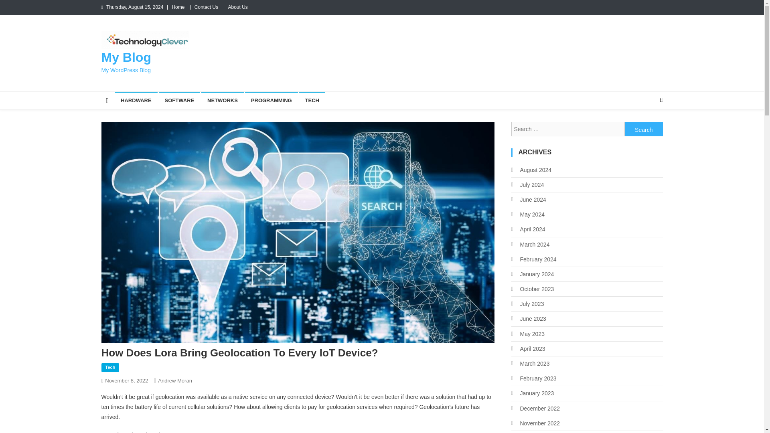 The image size is (770, 433). What do you see at coordinates (644, 129) in the screenshot?
I see `Search` at bounding box center [644, 129].